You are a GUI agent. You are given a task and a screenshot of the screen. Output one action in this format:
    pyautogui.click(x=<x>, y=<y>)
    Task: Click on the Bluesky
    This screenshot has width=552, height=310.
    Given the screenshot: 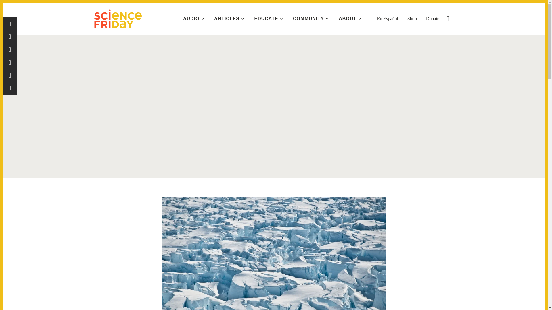 What is the action you would take?
    pyautogui.click(x=10, y=62)
    